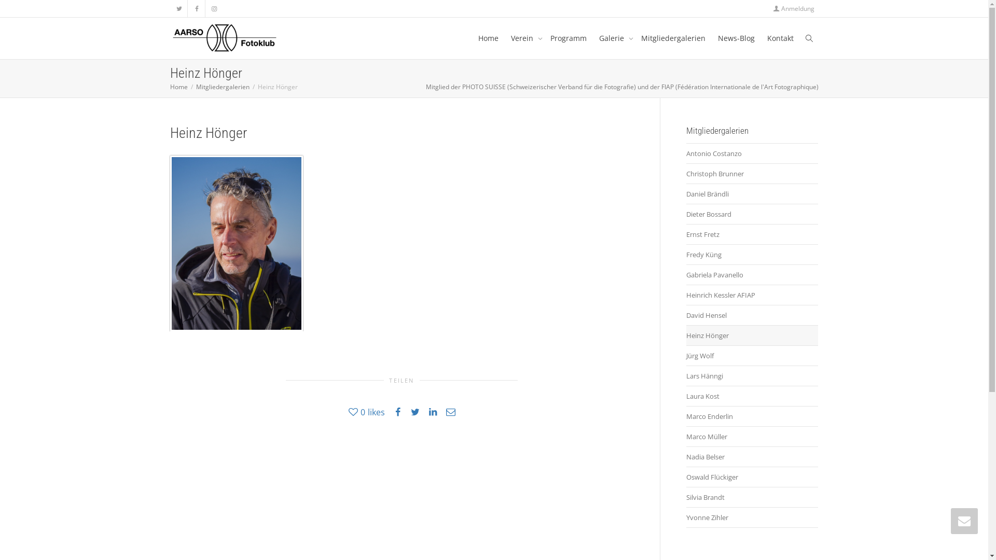  Describe the element at coordinates (752, 498) in the screenshot. I see `Silvia Brandt` at that location.